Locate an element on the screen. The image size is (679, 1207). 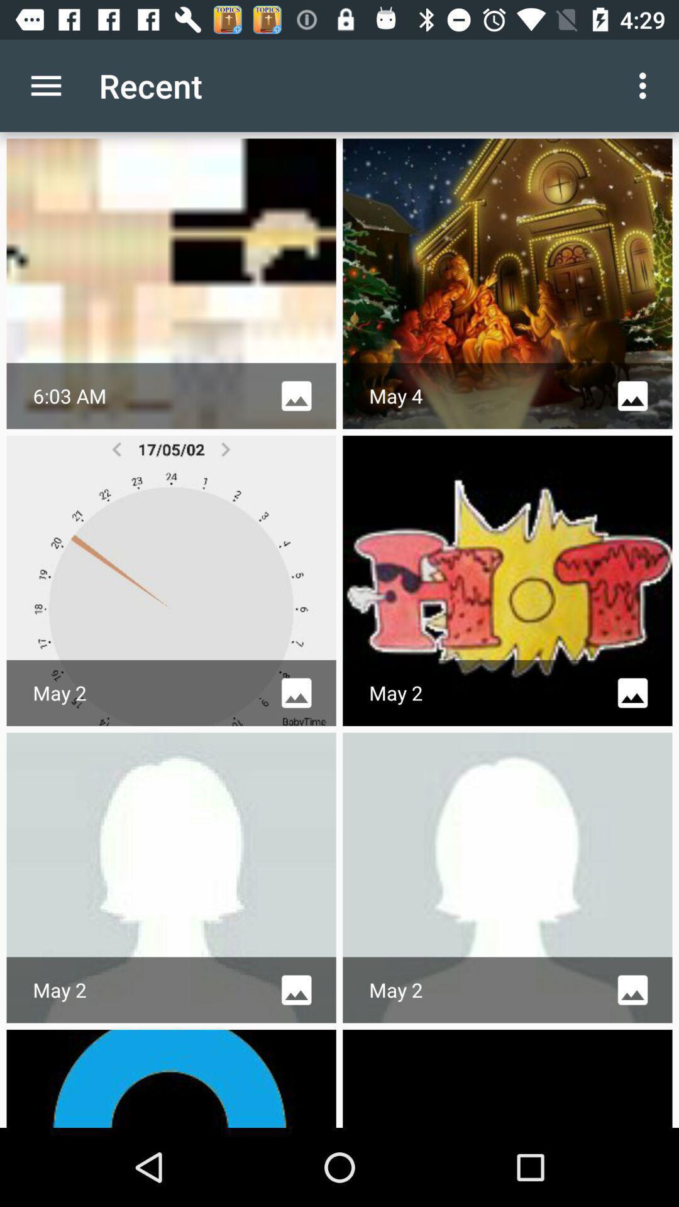
go to first option in second row is located at coordinates (171, 581).